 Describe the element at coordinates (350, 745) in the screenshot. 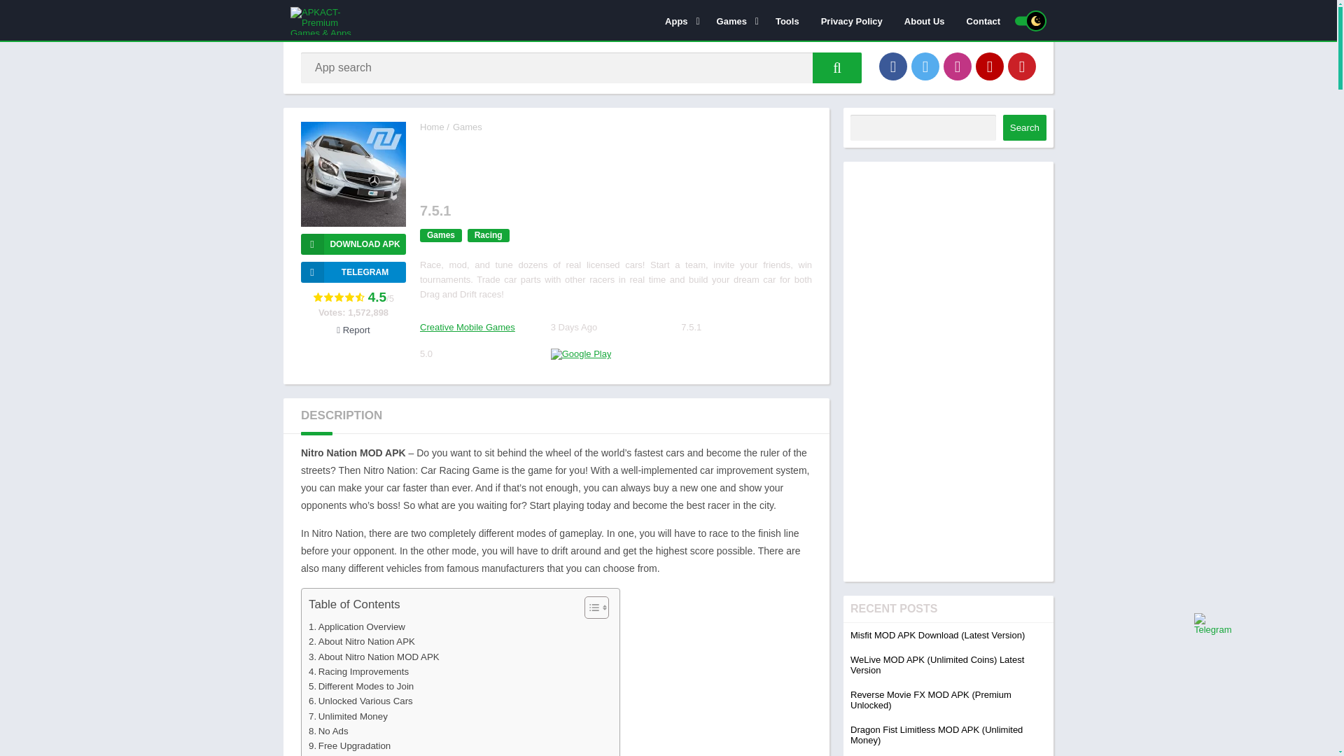

I see `Free Upgradation` at that location.